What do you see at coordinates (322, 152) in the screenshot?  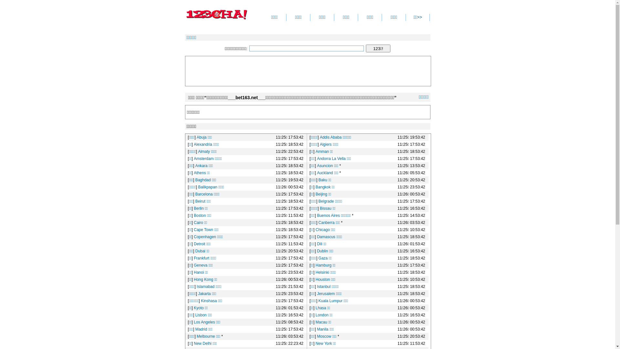 I see `Amman` at bounding box center [322, 152].